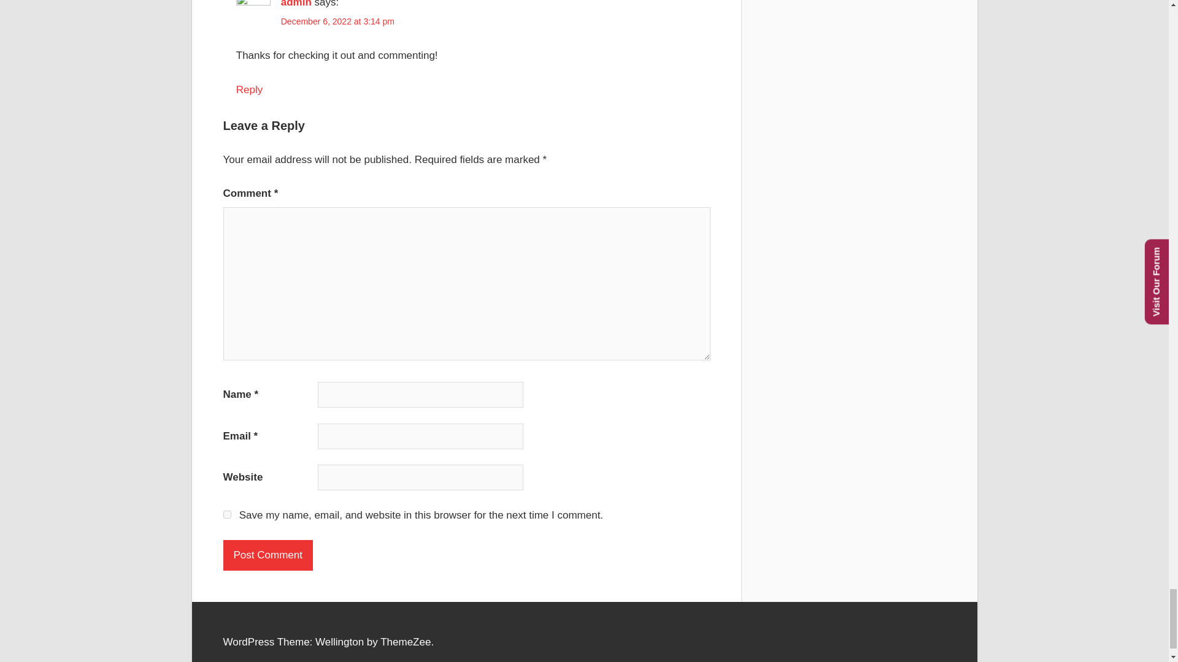  What do you see at coordinates (337, 21) in the screenshot?
I see `December 6, 2022 at 3:14 pm` at bounding box center [337, 21].